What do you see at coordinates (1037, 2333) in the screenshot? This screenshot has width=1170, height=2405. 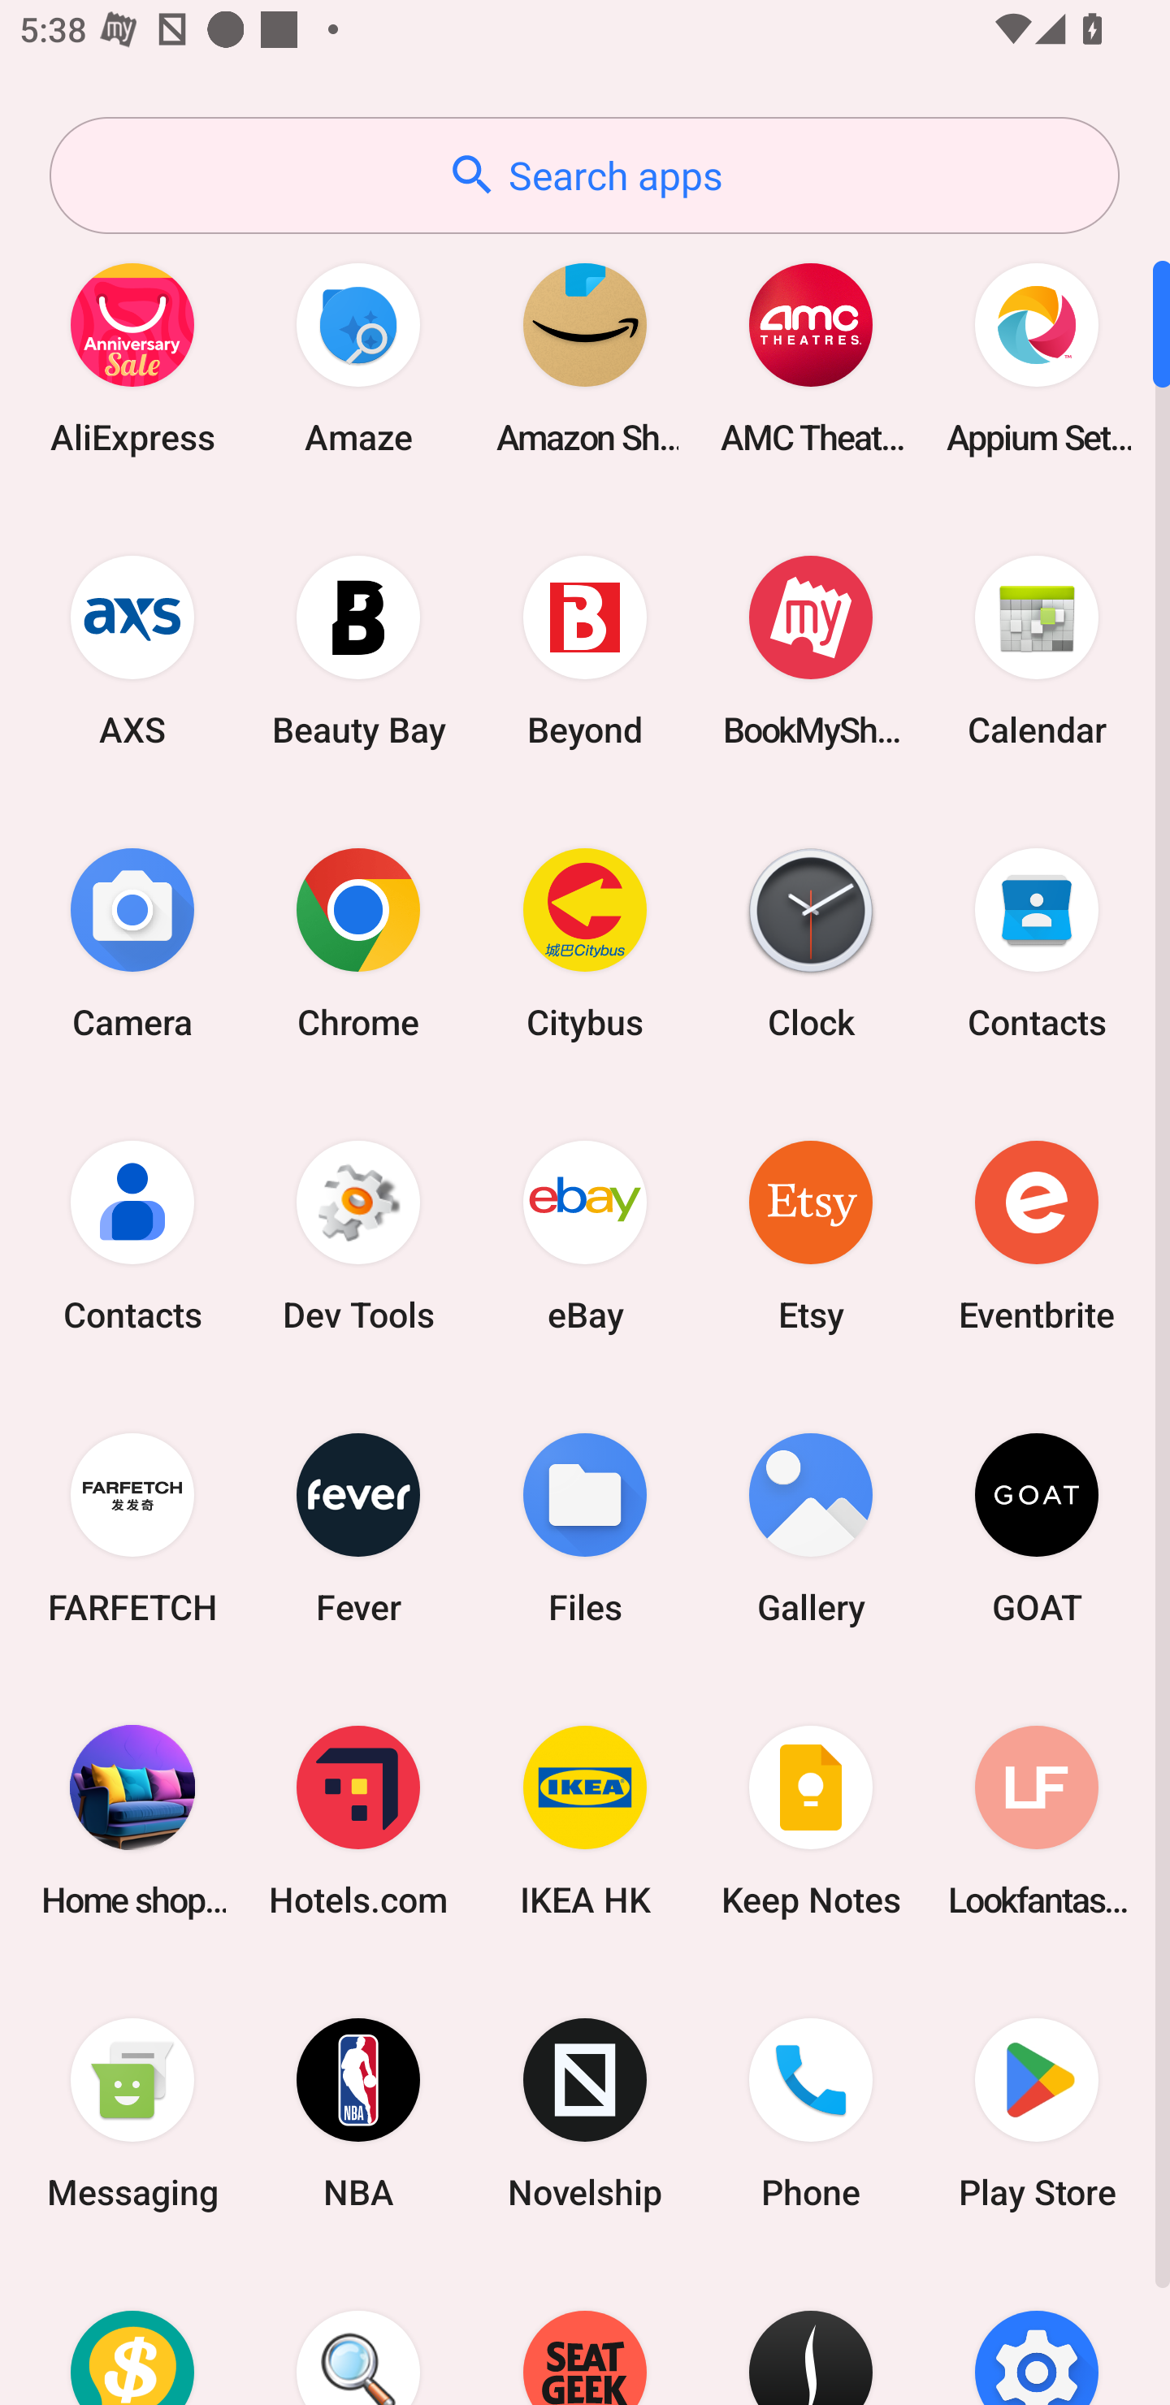 I see `Settings` at bounding box center [1037, 2333].